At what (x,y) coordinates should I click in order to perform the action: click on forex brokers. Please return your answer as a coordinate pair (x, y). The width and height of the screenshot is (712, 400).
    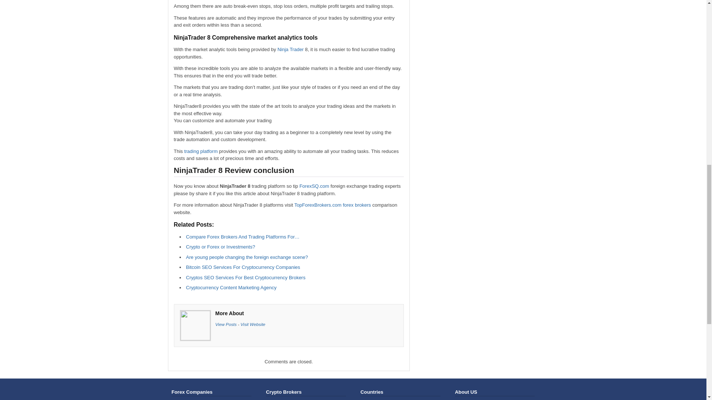
    Looking at the image, I should click on (357, 205).